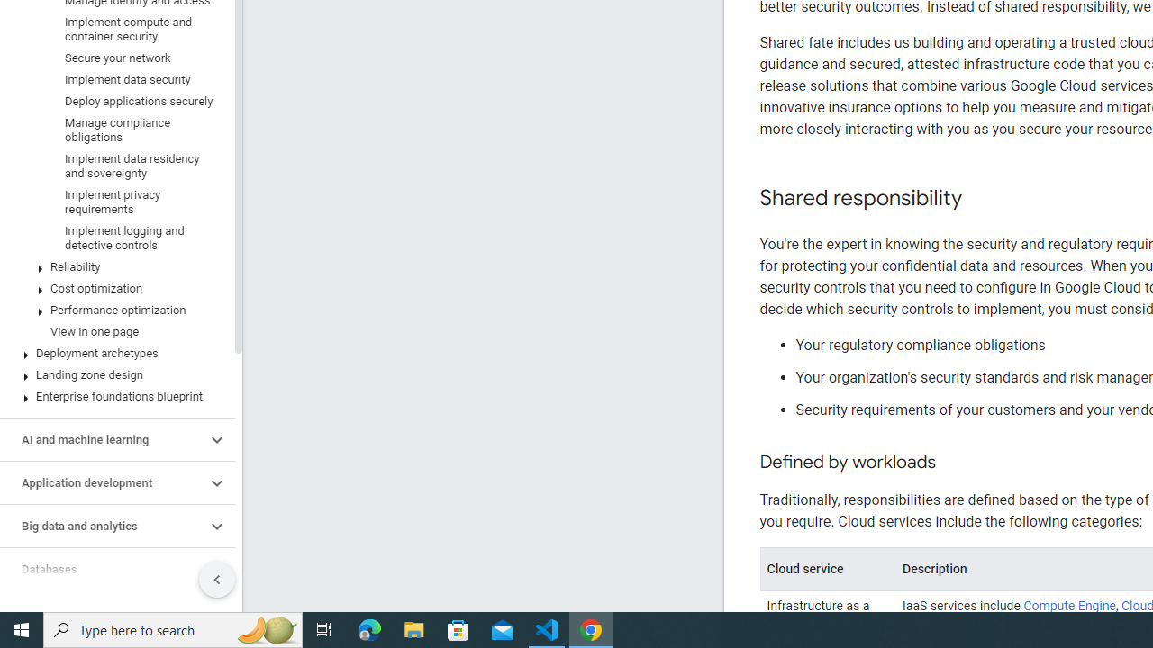 The height and width of the screenshot is (648, 1153). Describe the element at coordinates (113, 353) in the screenshot. I see `Deployment archetypes` at that location.